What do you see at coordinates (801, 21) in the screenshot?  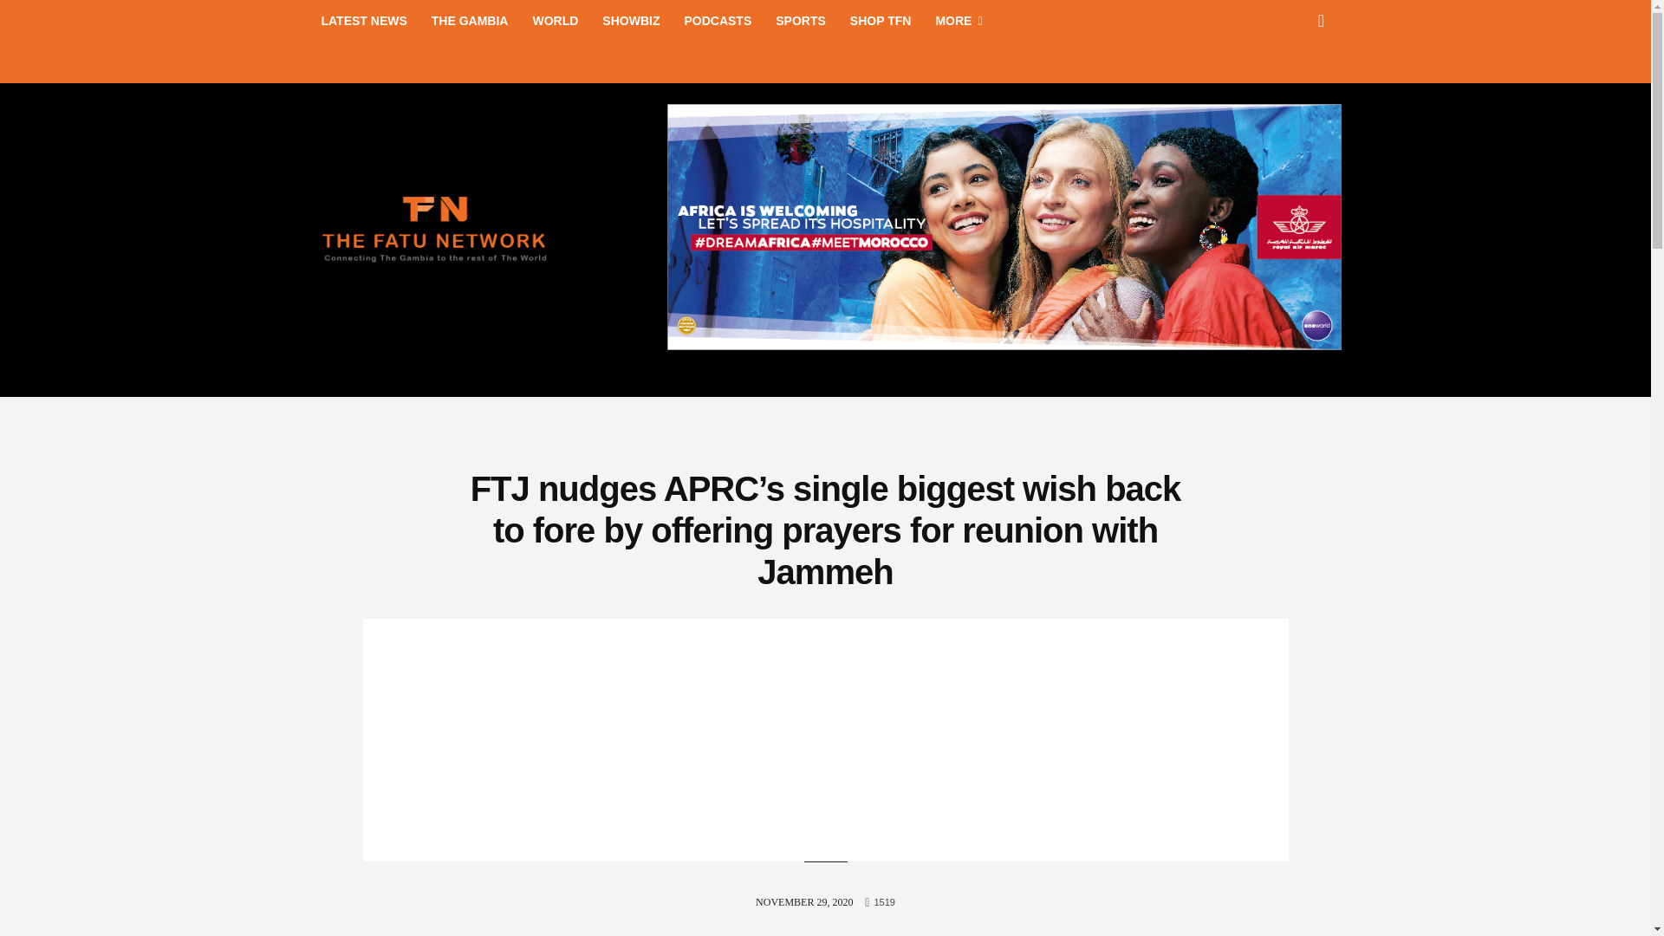 I see `SPORTS` at bounding box center [801, 21].